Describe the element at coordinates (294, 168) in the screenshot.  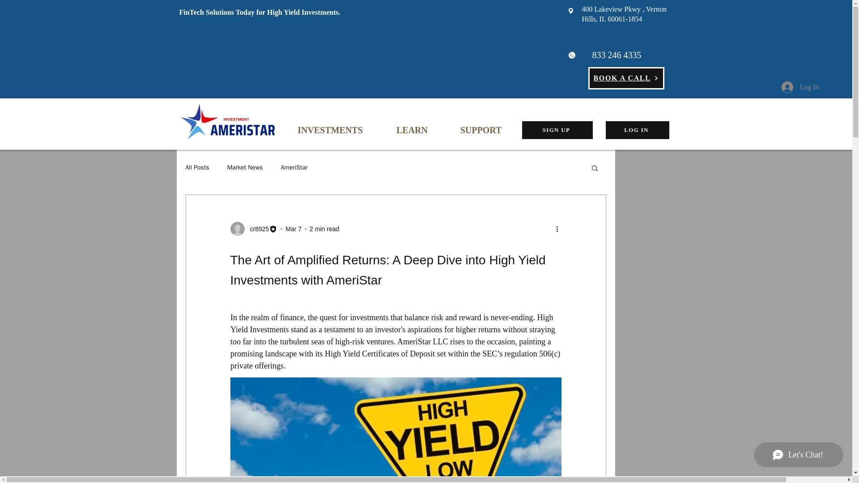
I see `AmeriStar` at that location.